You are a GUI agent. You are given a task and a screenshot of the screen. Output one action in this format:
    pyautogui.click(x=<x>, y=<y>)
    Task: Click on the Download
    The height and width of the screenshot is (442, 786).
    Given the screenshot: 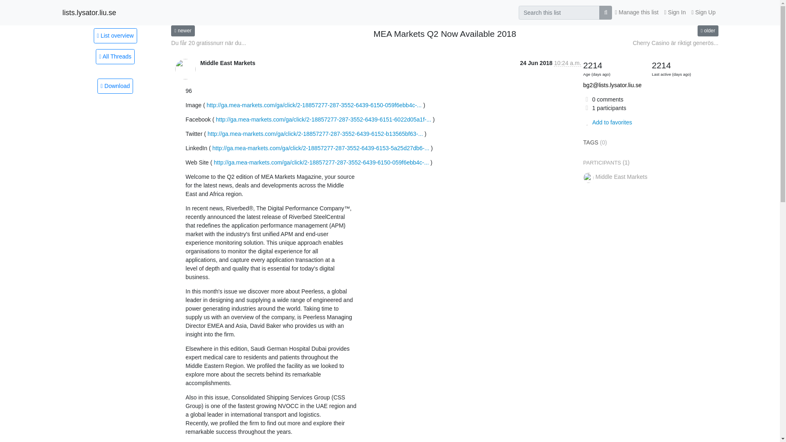 What is the action you would take?
    pyautogui.click(x=115, y=86)
    